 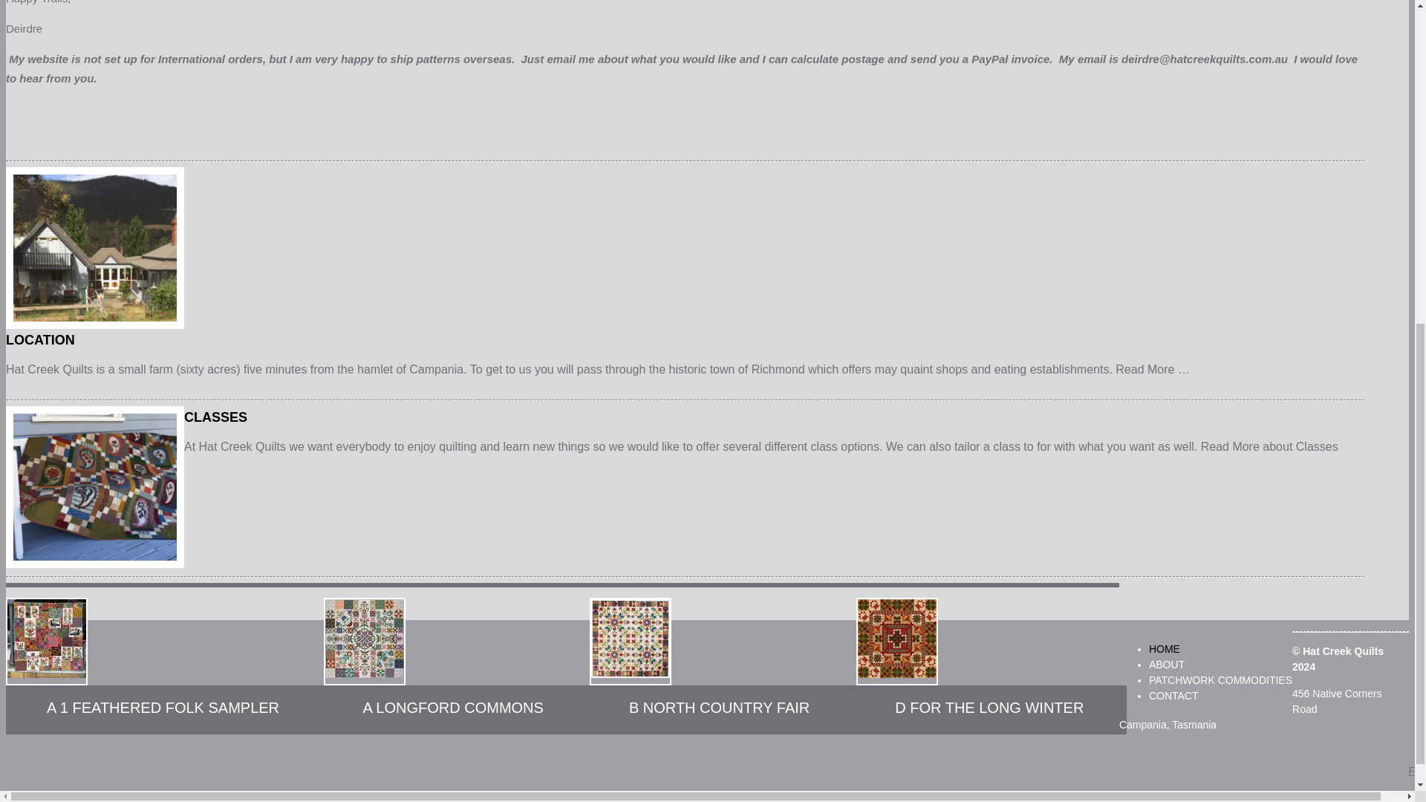 What do you see at coordinates (1220, 680) in the screenshot?
I see `PATCHWORK COMMODITIES` at bounding box center [1220, 680].